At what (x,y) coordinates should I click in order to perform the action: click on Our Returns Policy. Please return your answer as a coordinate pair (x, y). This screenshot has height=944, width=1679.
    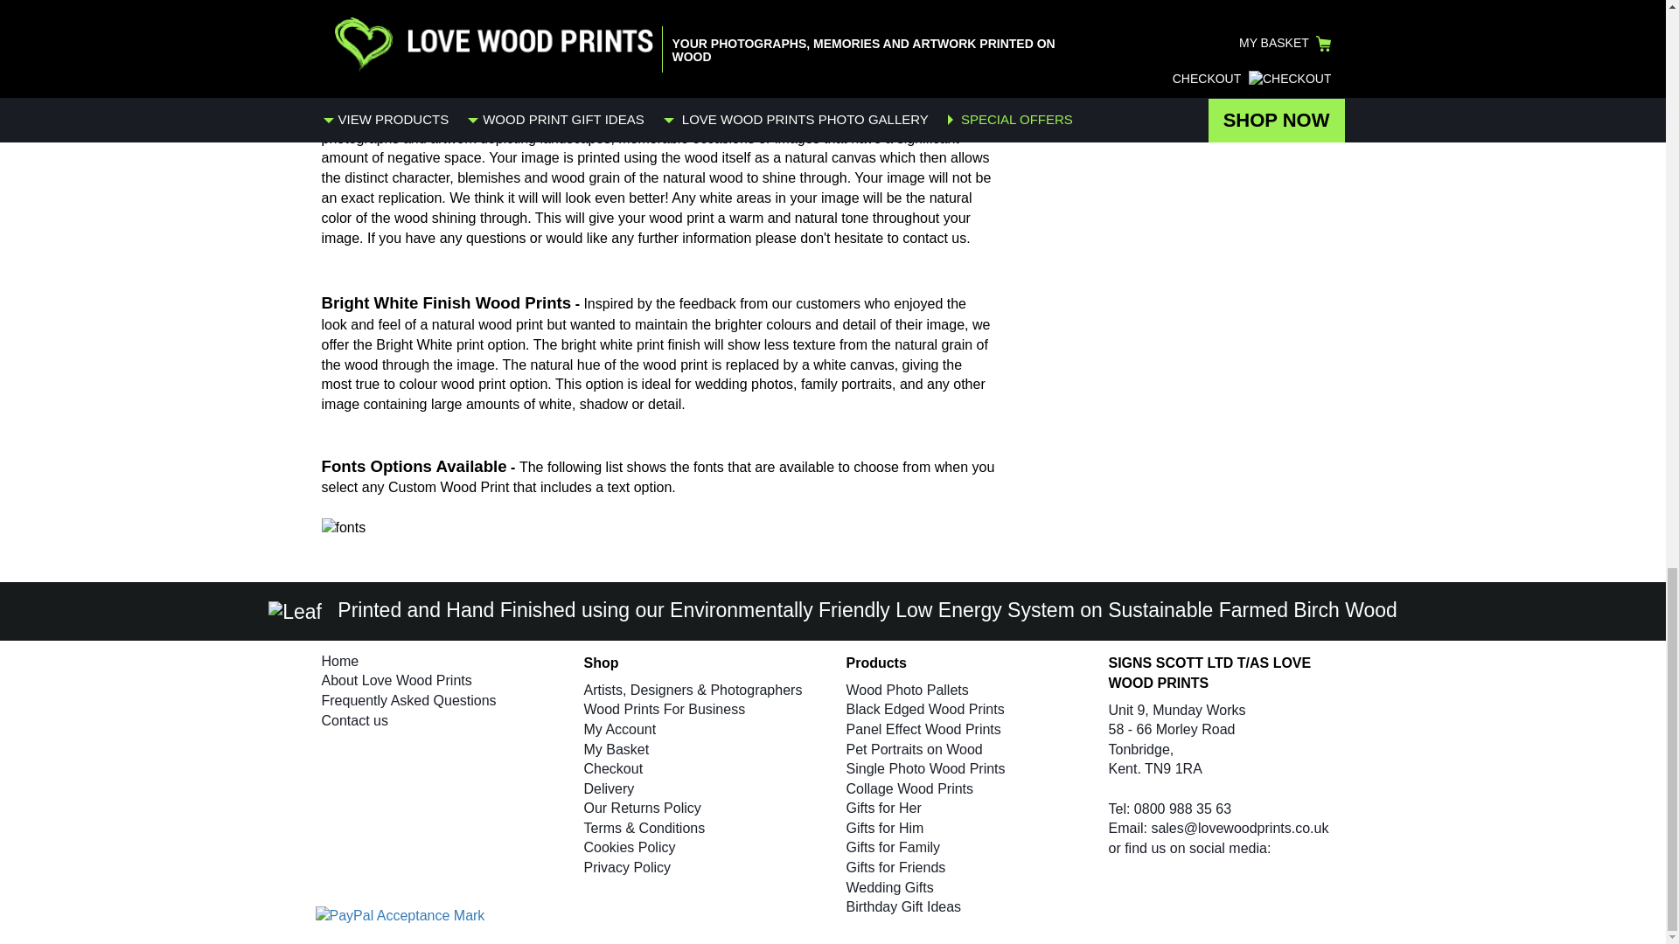
    Looking at the image, I should click on (643, 808).